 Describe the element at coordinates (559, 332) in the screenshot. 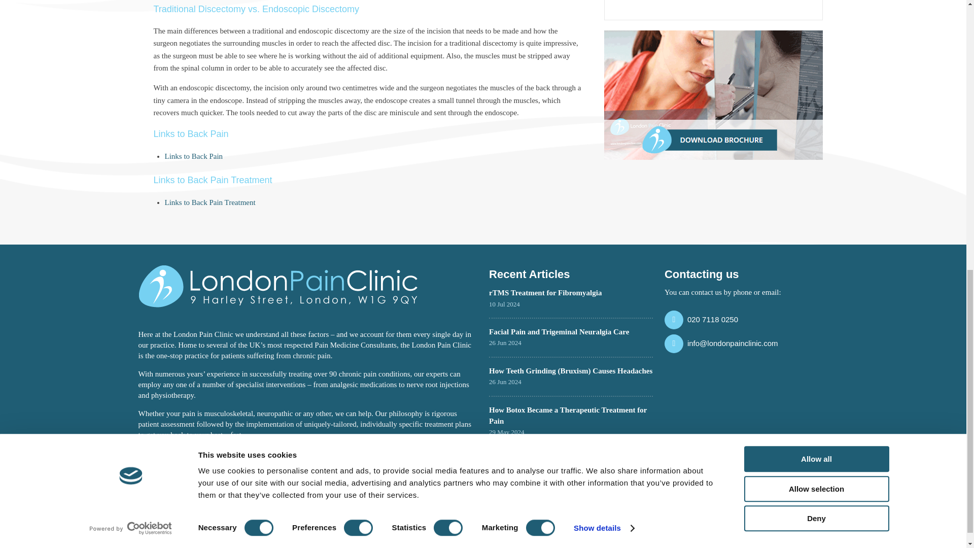

I see `Facial Pain and Trigeminal Neuralgia Care` at that location.